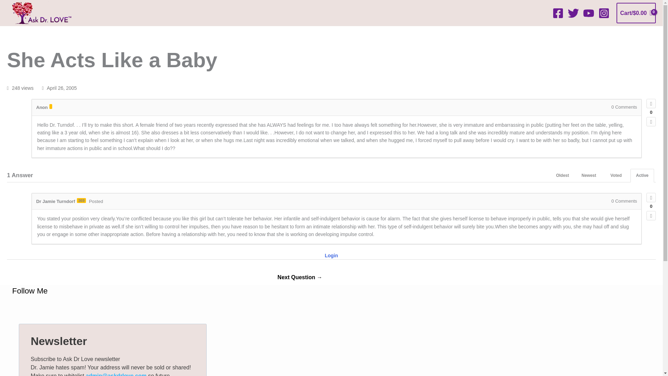  I want to click on Shows, so click(323, 33).